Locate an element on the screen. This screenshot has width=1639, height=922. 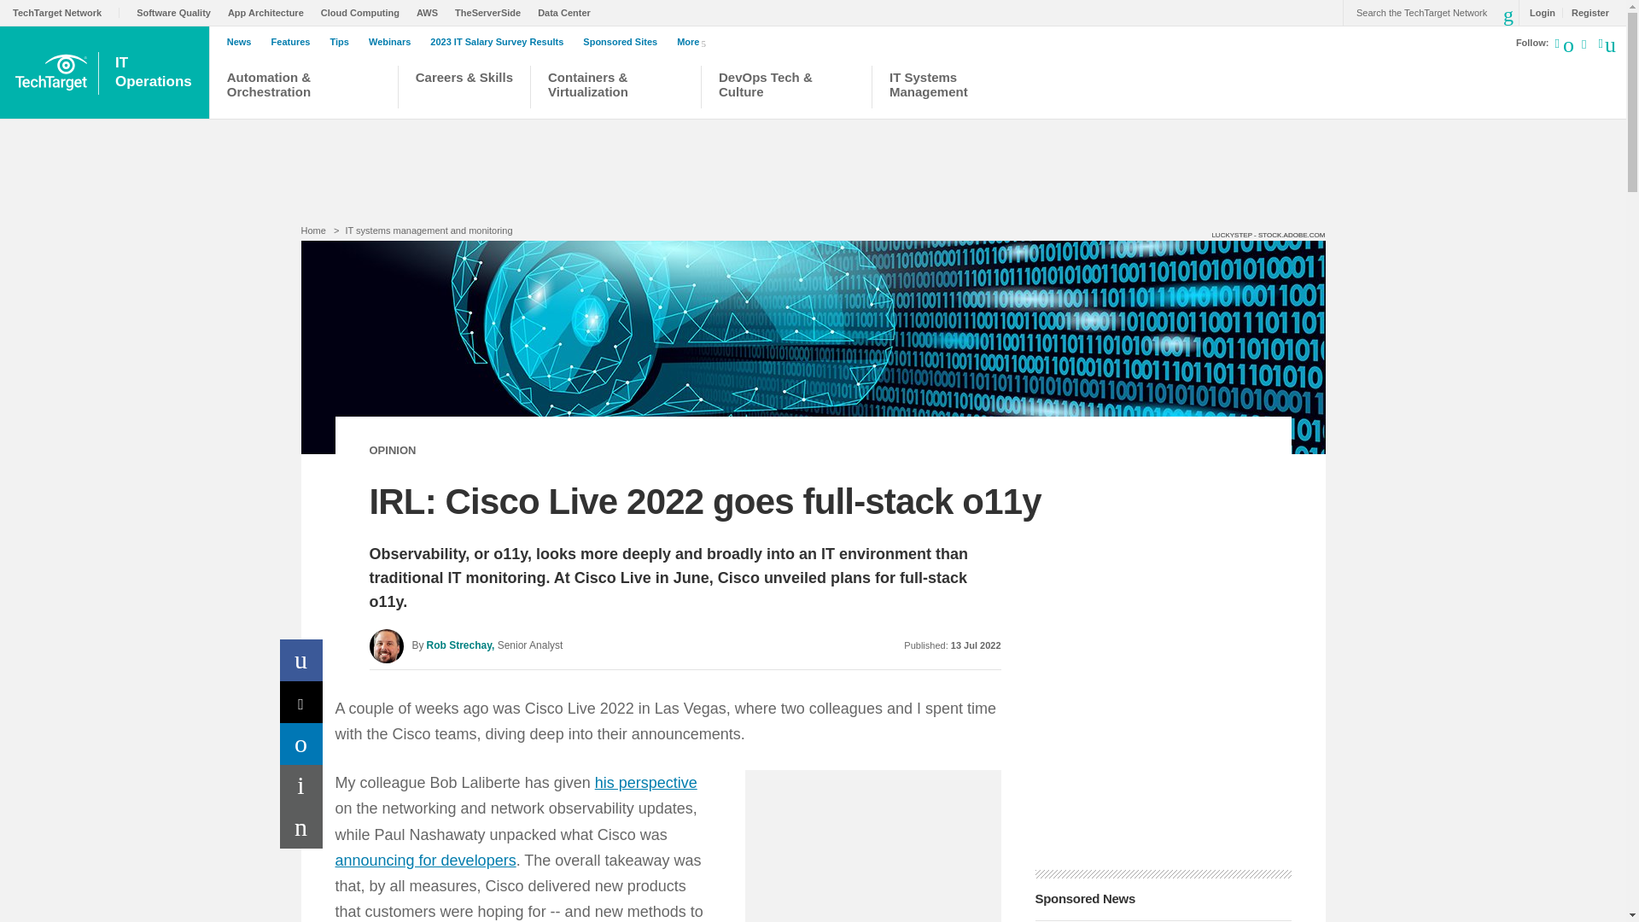
Tips is located at coordinates (343, 42).